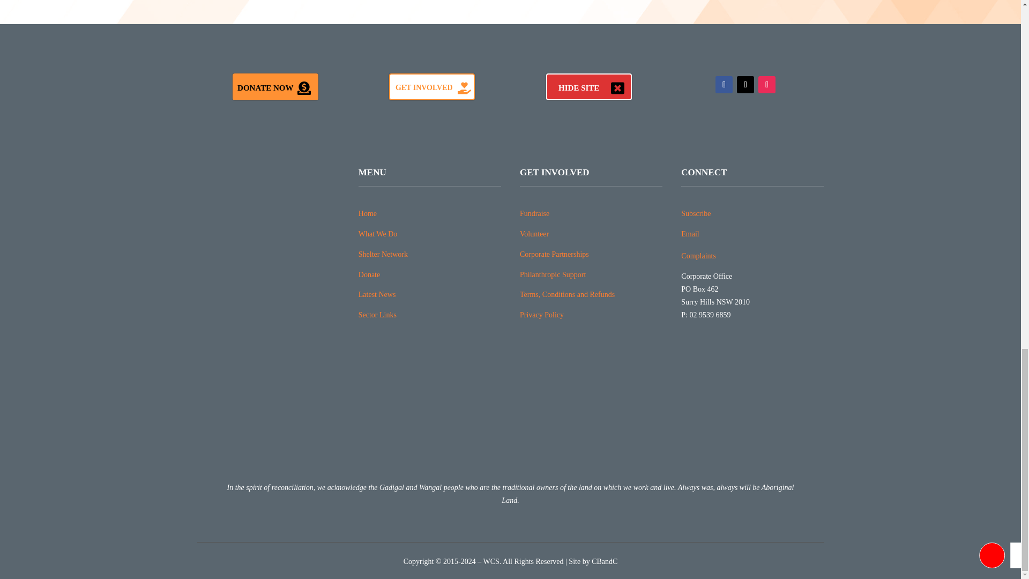 Image resolution: width=1029 pixels, height=579 pixels. What do you see at coordinates (534, 213) in the screenshot?
I see `Fundraise for WCS` at bounding box center [534, 213].